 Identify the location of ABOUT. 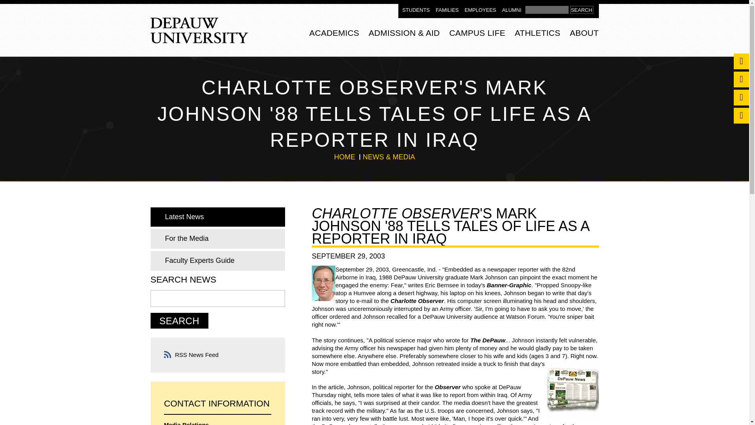
(584, 31).